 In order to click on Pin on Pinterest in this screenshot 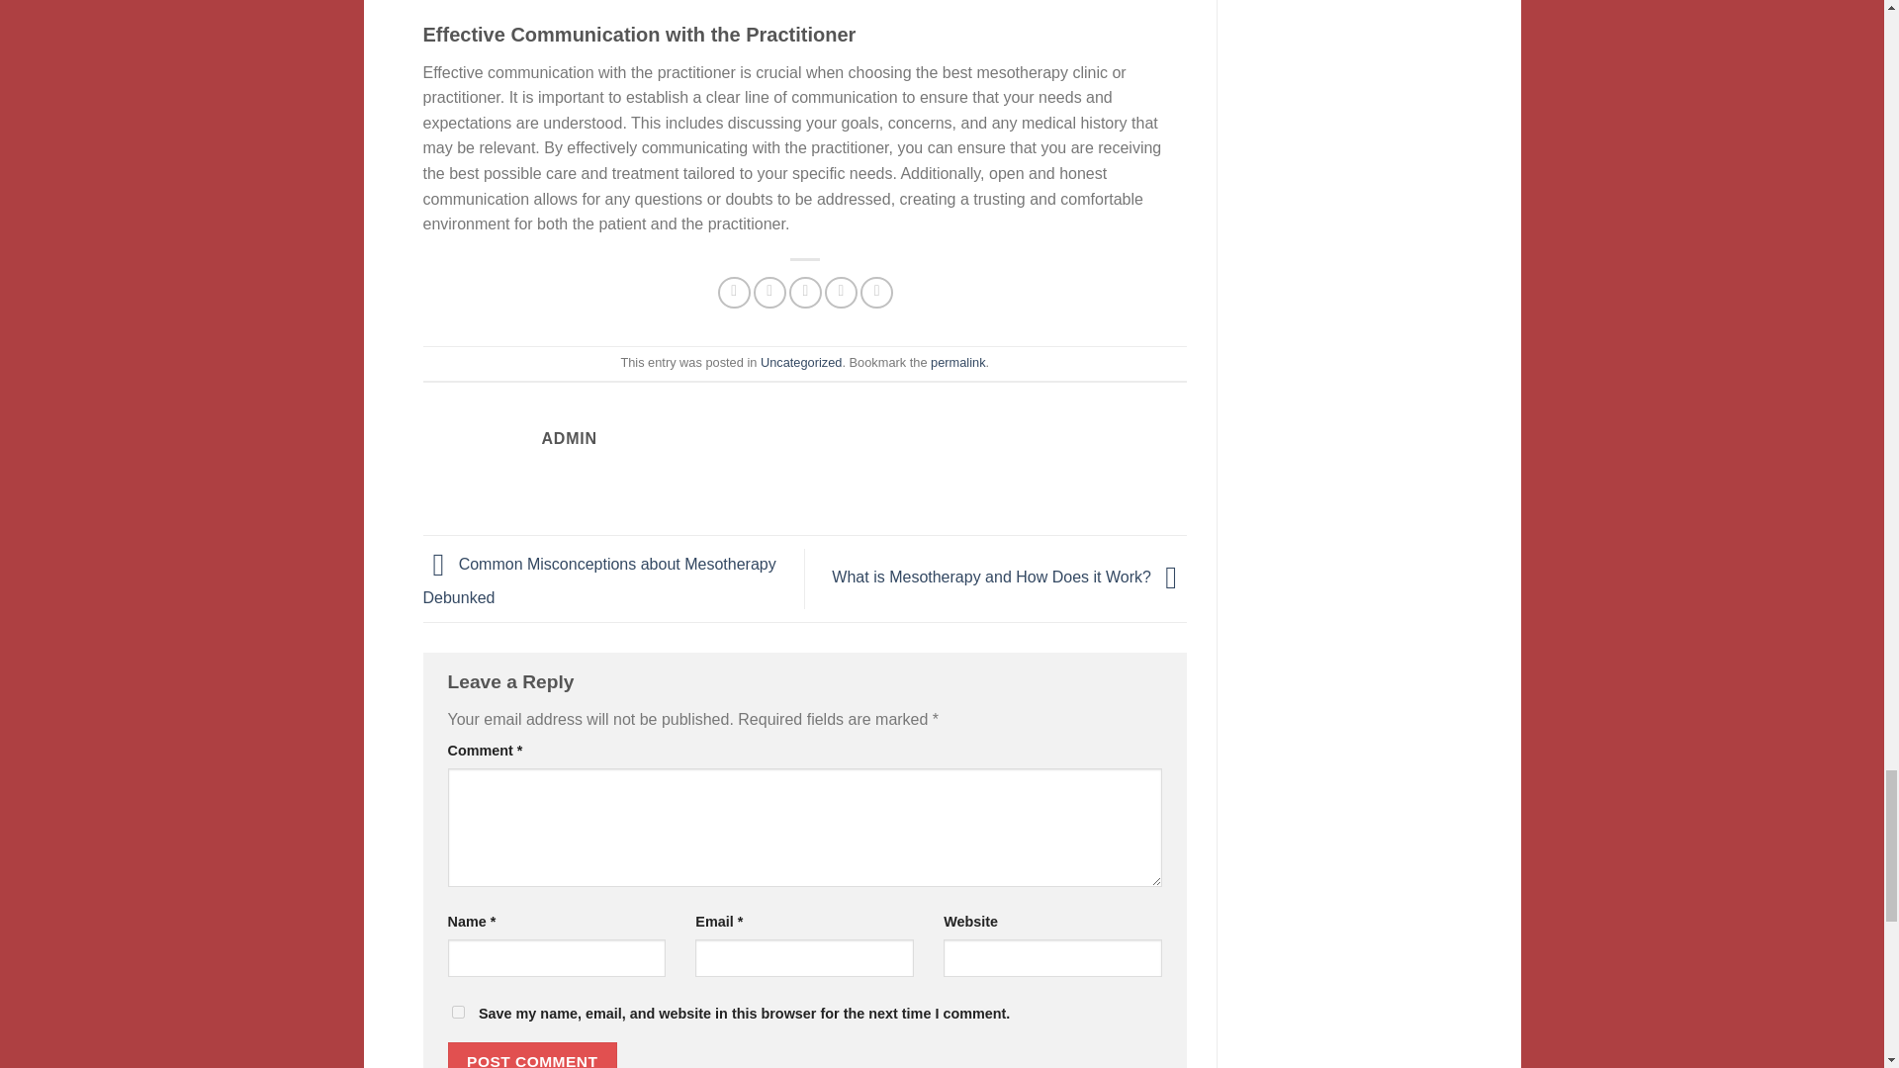, I will do `click(841, 293)`.